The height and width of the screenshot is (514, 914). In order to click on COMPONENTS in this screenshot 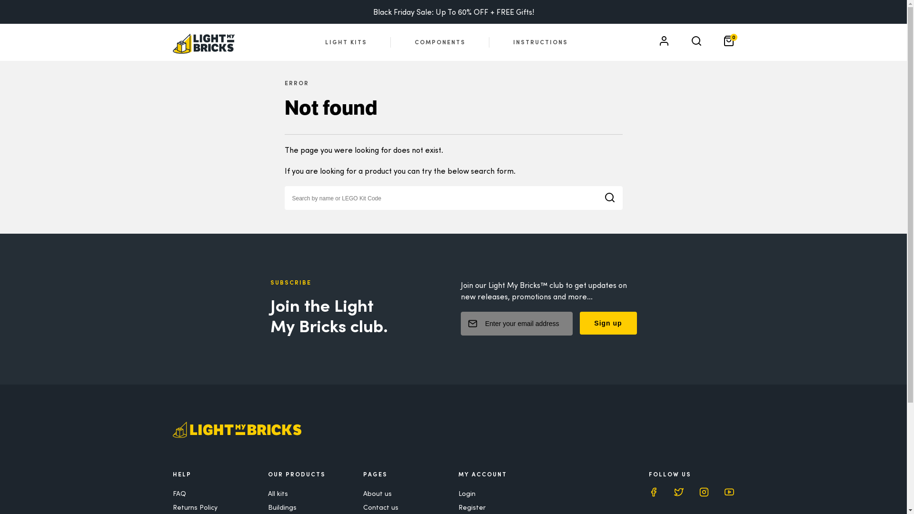, I will do `click(440, 42)`.